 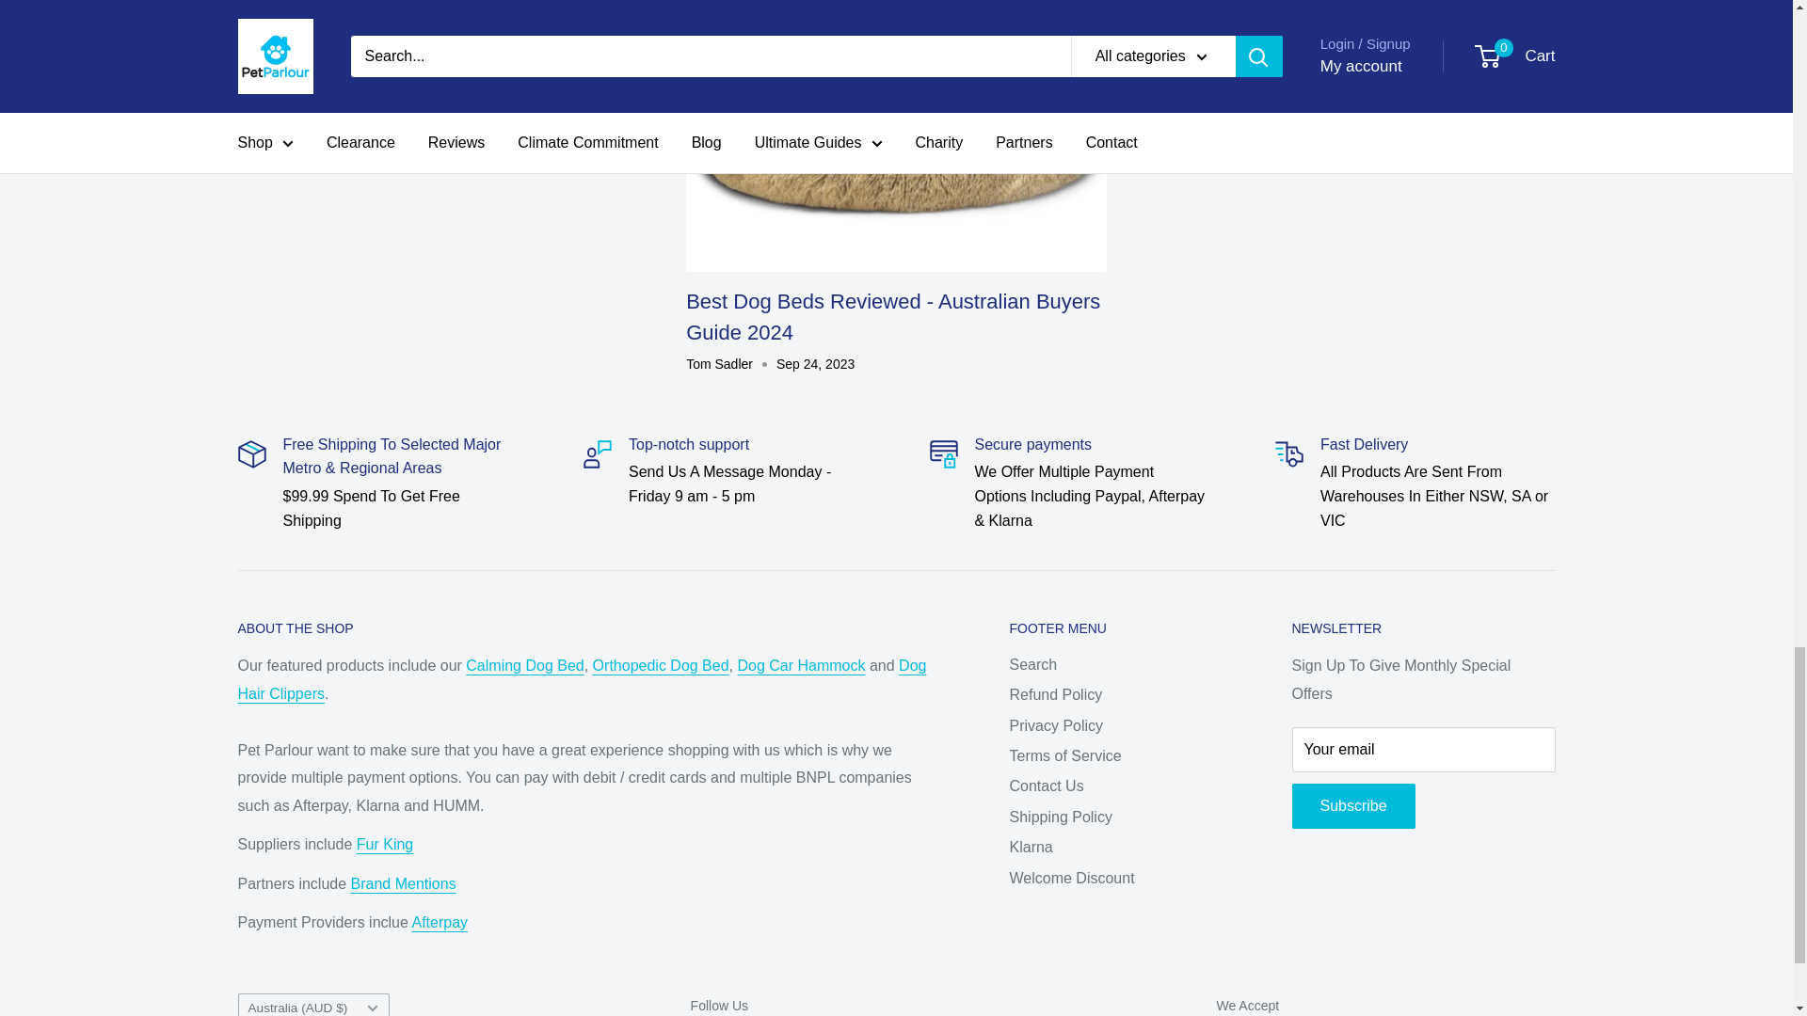 What do you see at coordinates (801, 665) in the screenshot?
I see `Dog Car Hammock` at bounding box center [801, 665].